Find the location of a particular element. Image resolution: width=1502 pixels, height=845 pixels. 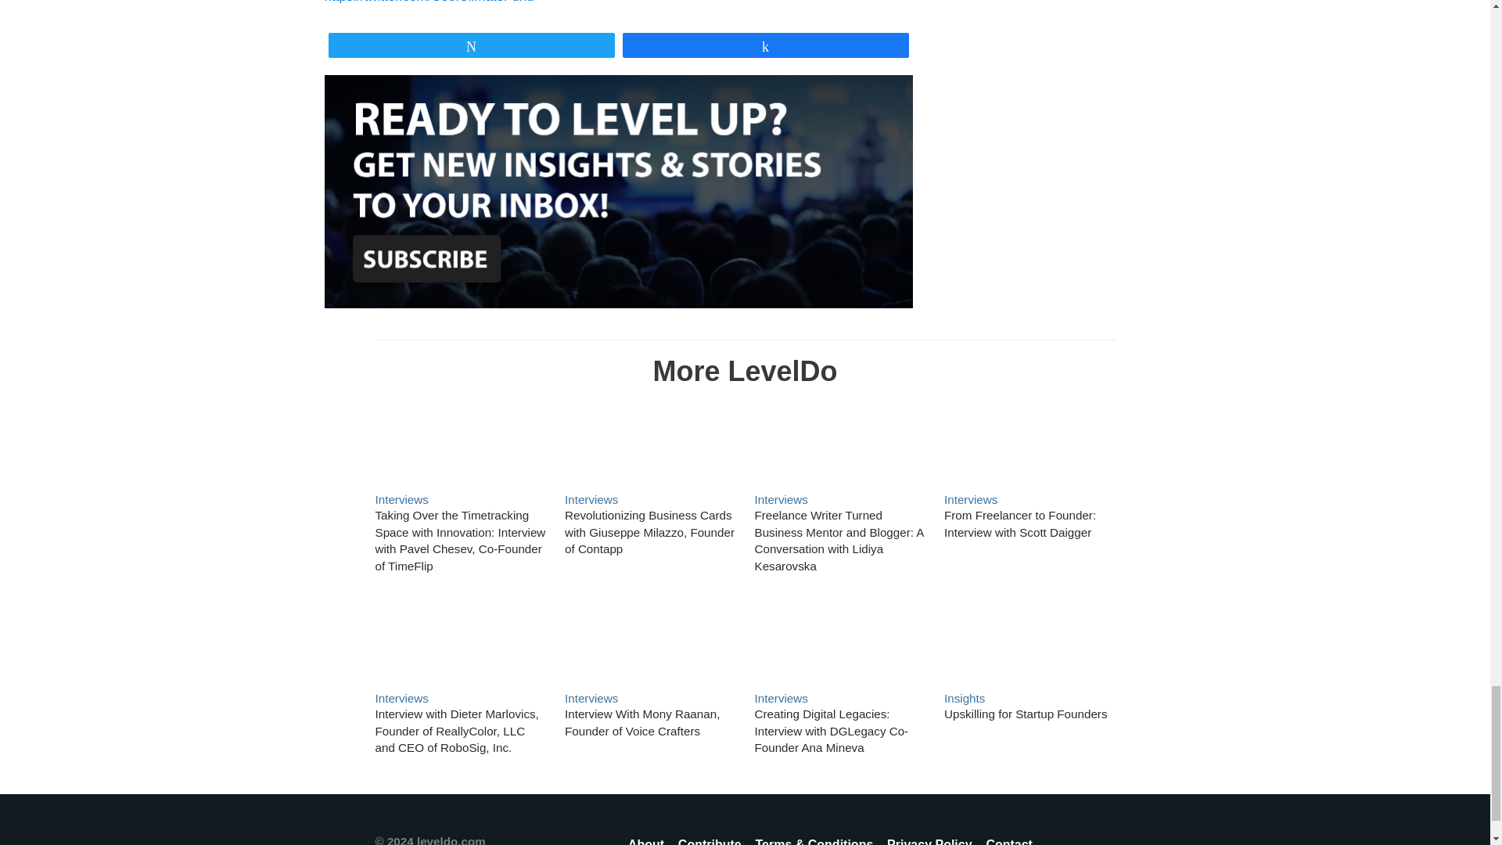

Read More is located at coordinates (649, 641).